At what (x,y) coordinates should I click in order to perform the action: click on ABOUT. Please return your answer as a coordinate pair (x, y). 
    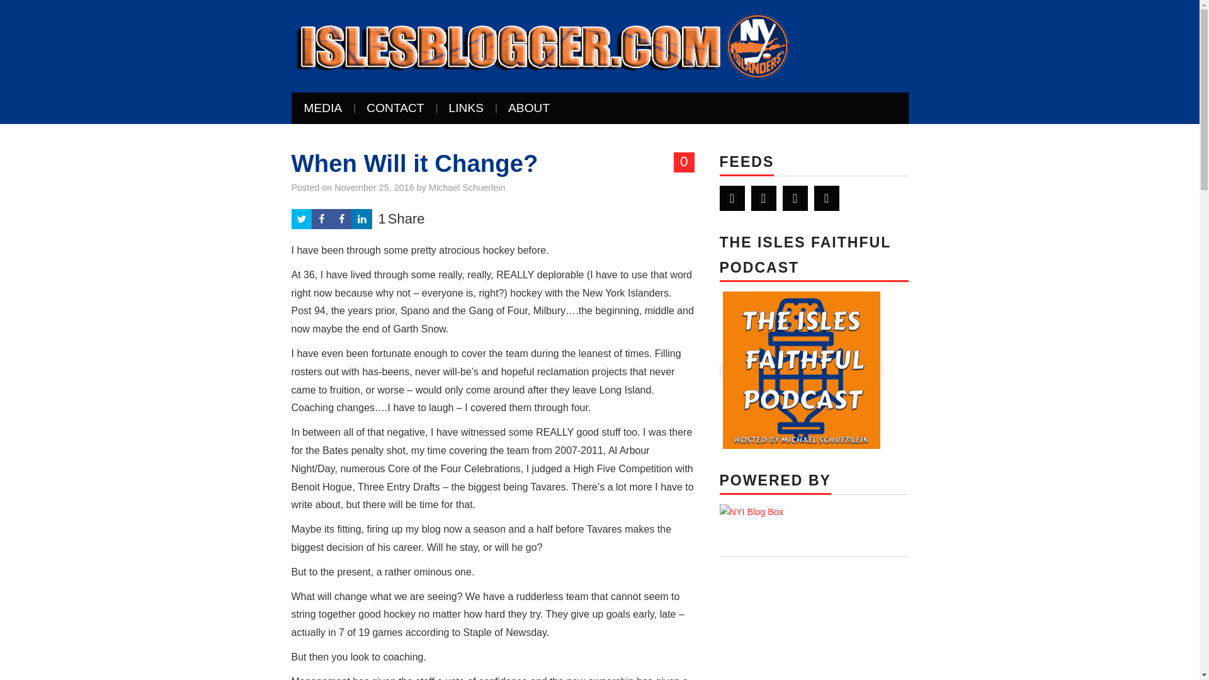
    Looking at the image, I should click on (529, 108).